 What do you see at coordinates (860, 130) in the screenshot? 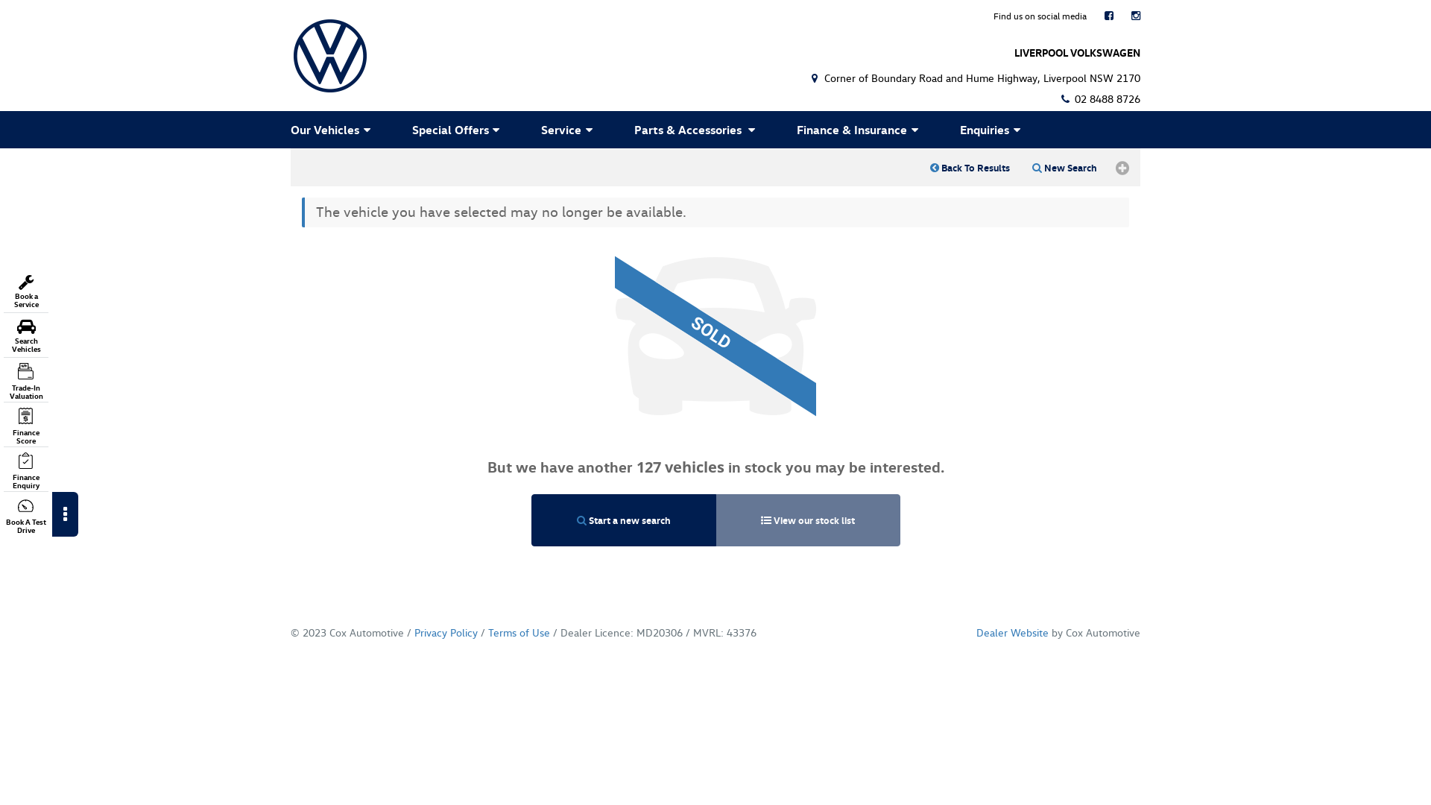
I see `Finance & Insurance` at bounding box center [860, 130].